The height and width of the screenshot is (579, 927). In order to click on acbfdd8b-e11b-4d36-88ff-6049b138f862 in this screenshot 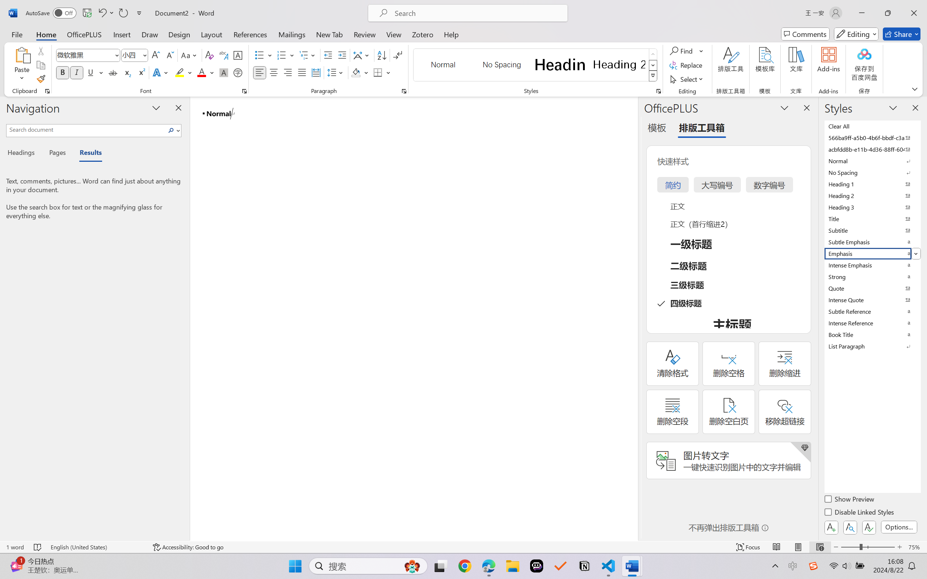, I will do `click(872, 149)`.